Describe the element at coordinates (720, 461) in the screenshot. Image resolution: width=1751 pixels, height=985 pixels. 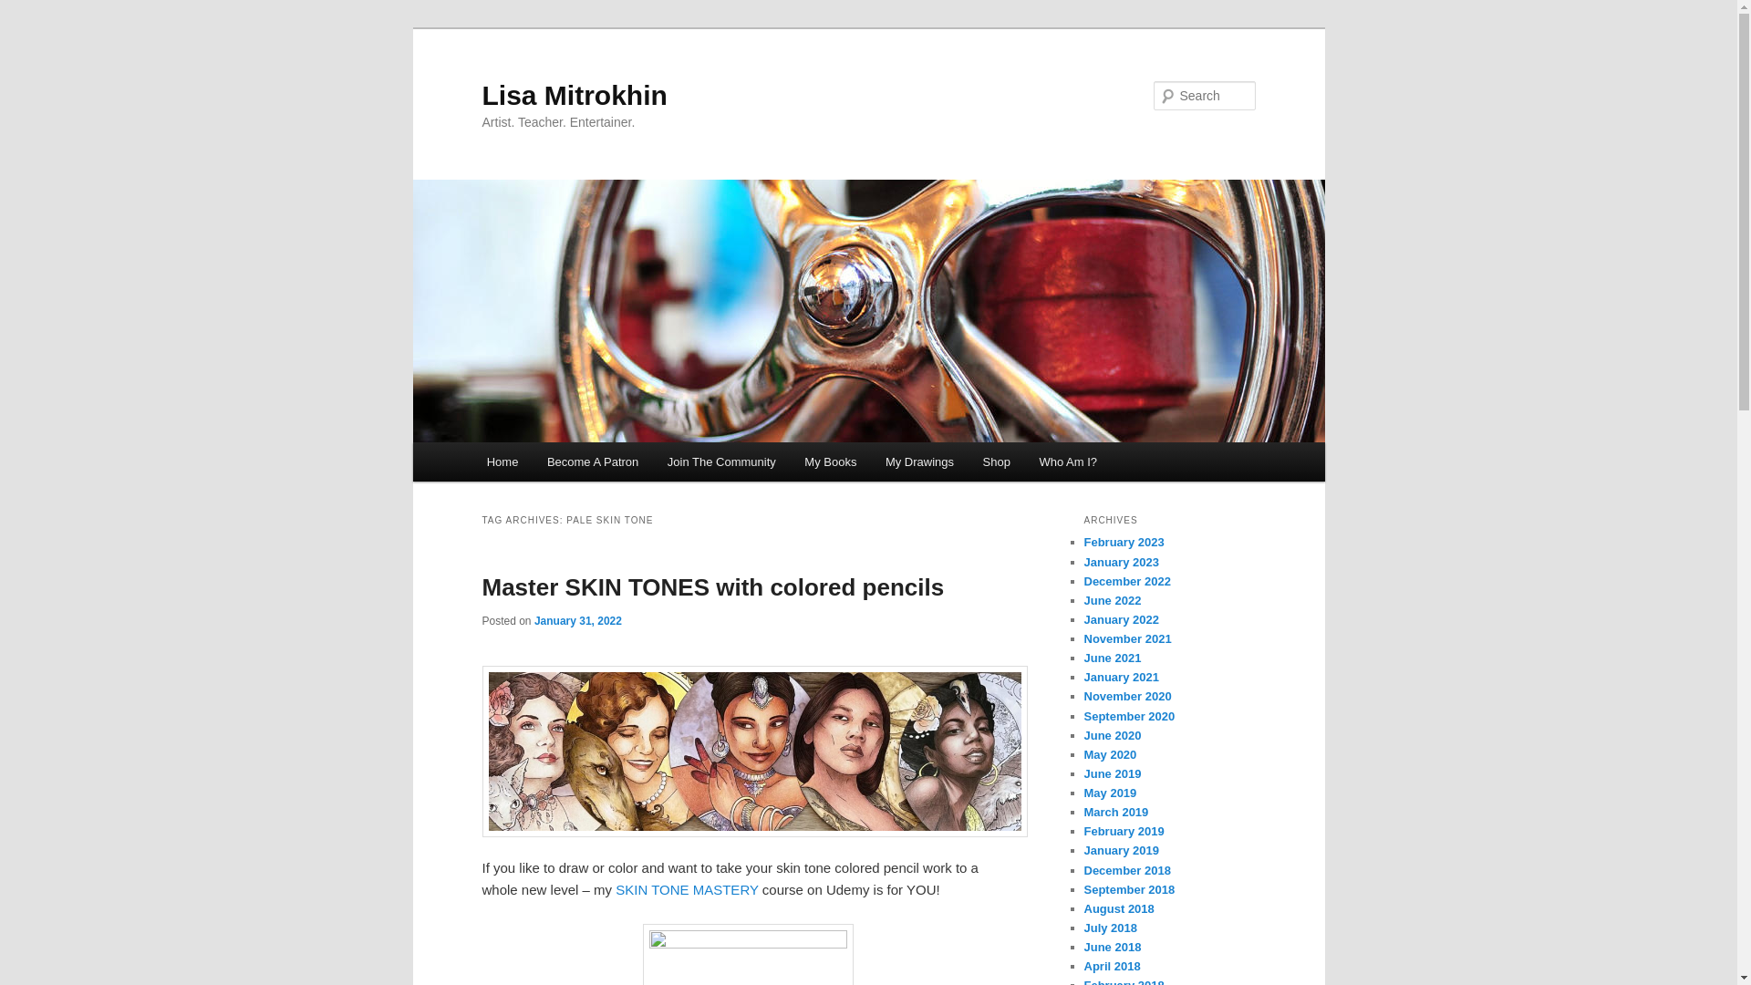
I see `Join The Community` at that location.